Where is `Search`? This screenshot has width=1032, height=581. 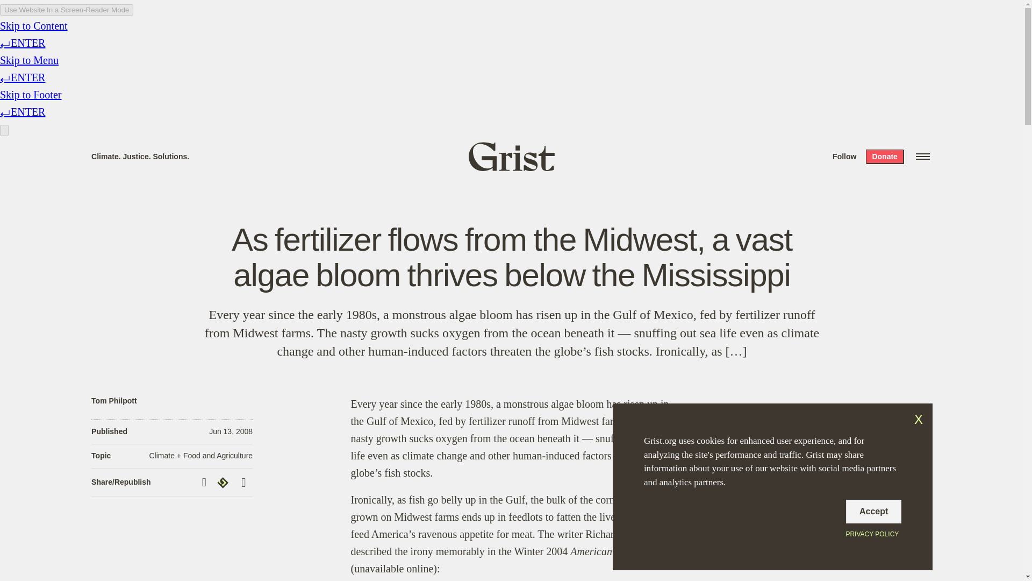 Search is located at coordinates (161, 13).